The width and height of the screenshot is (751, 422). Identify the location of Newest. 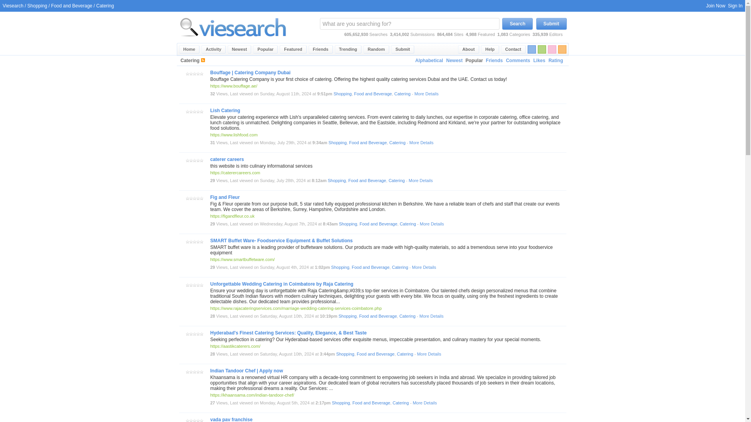
(239, 49).